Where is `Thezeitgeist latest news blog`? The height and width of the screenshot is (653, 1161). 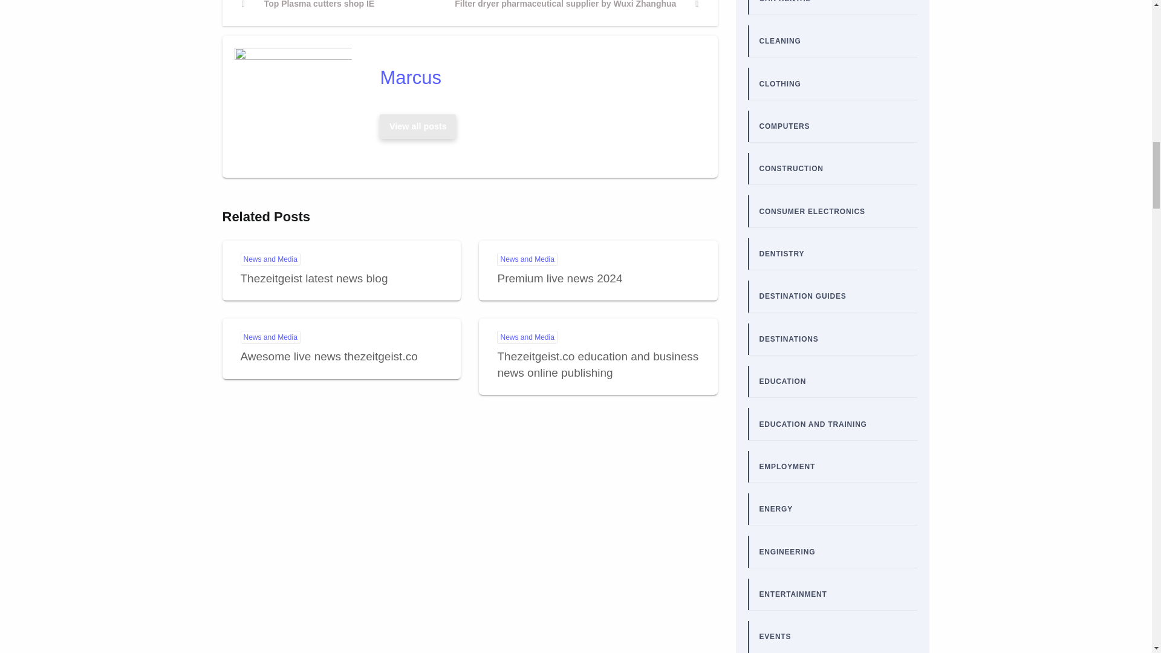 Thezeitgeist latest news blog is located at coordinates (308, 12).